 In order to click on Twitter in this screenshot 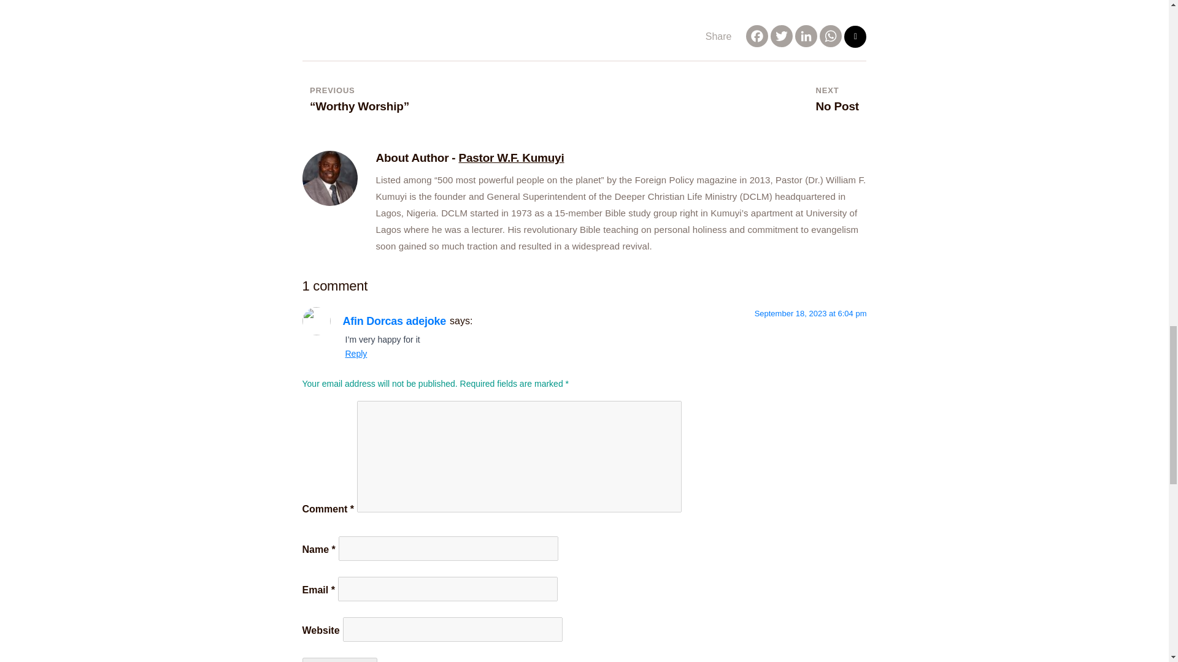, I will do `click(831, 37)`.